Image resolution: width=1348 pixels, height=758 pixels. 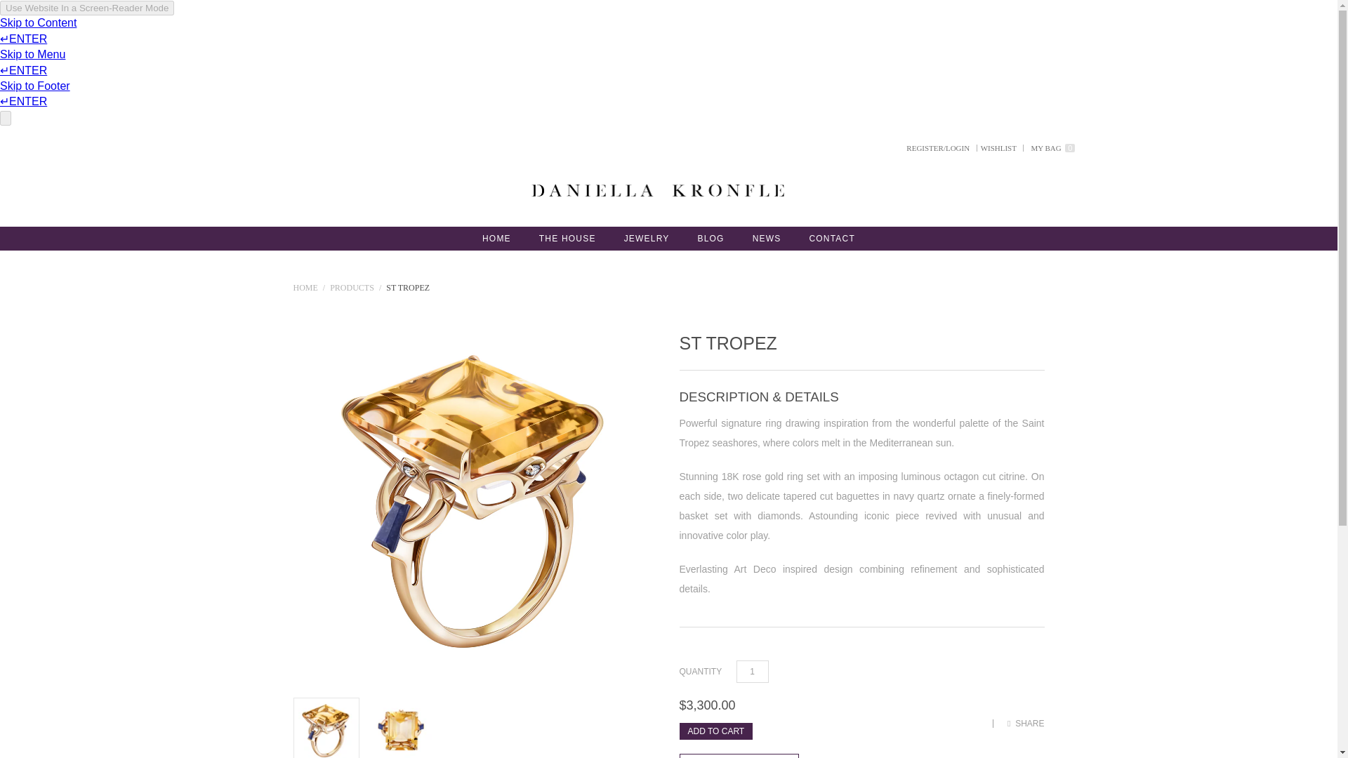 What do you see at coordinates (1053, 148) in the screenshot?
I see `MY BAG  0` at bounding box center [1053, 148].